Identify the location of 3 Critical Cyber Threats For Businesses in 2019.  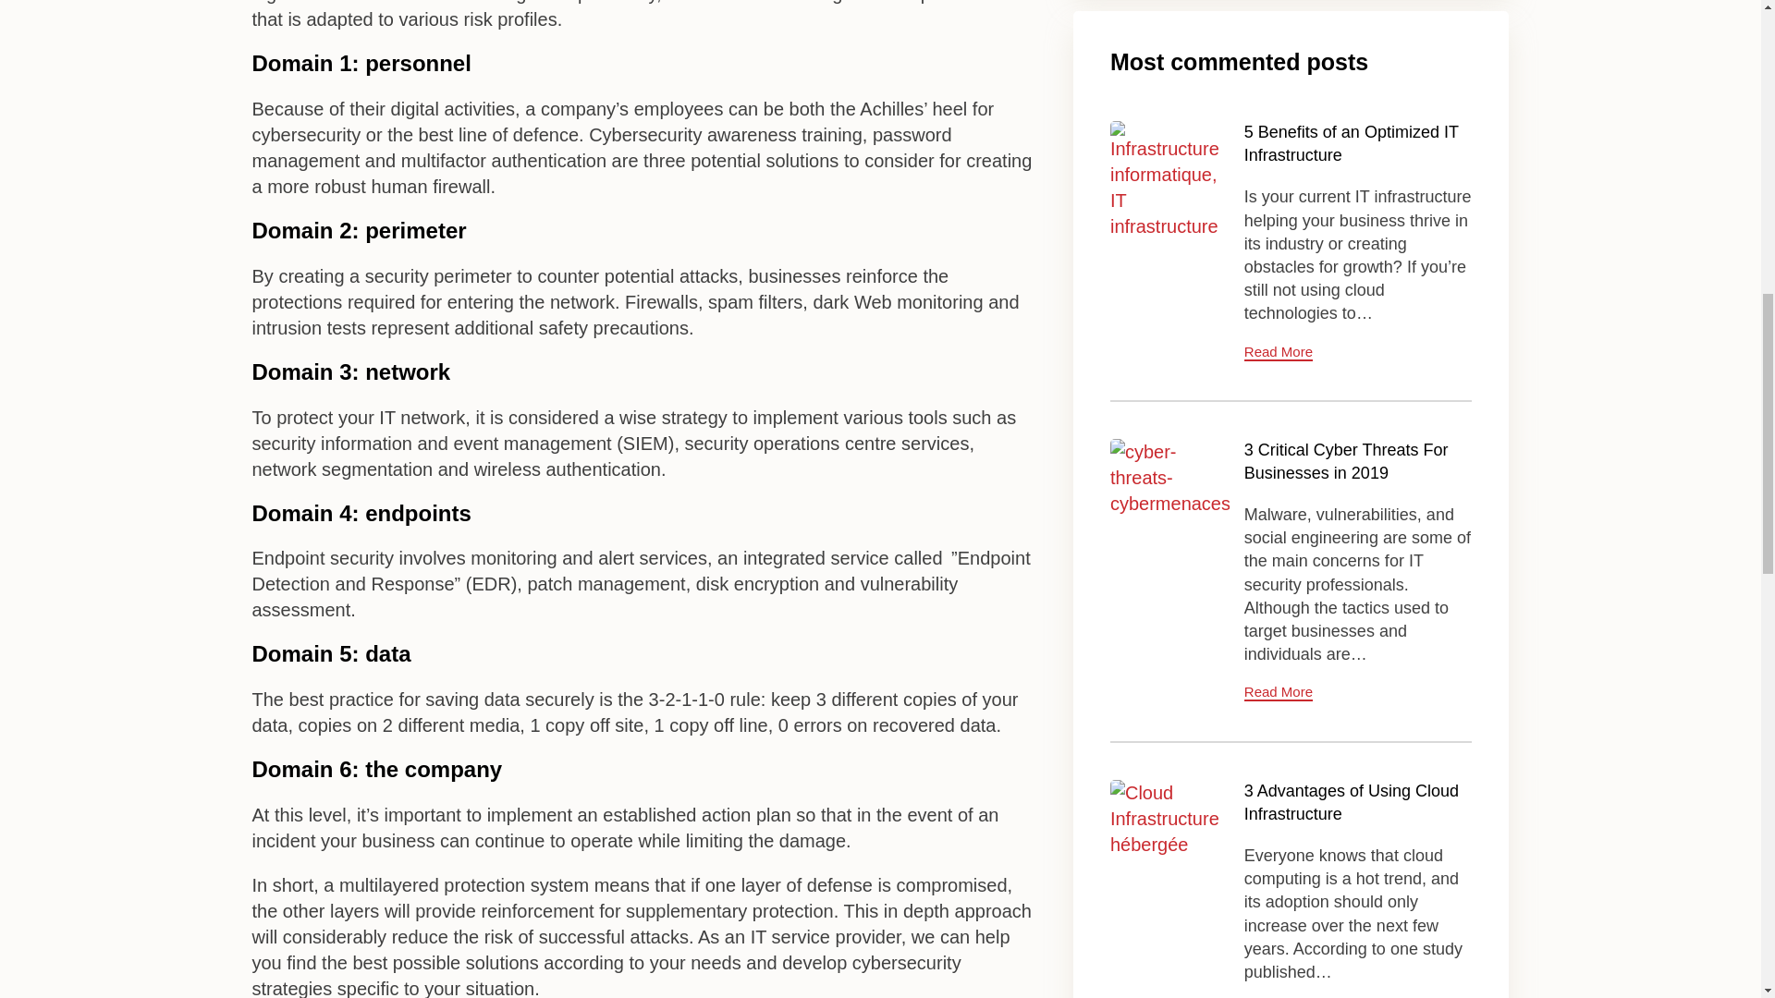
(1346, 461).